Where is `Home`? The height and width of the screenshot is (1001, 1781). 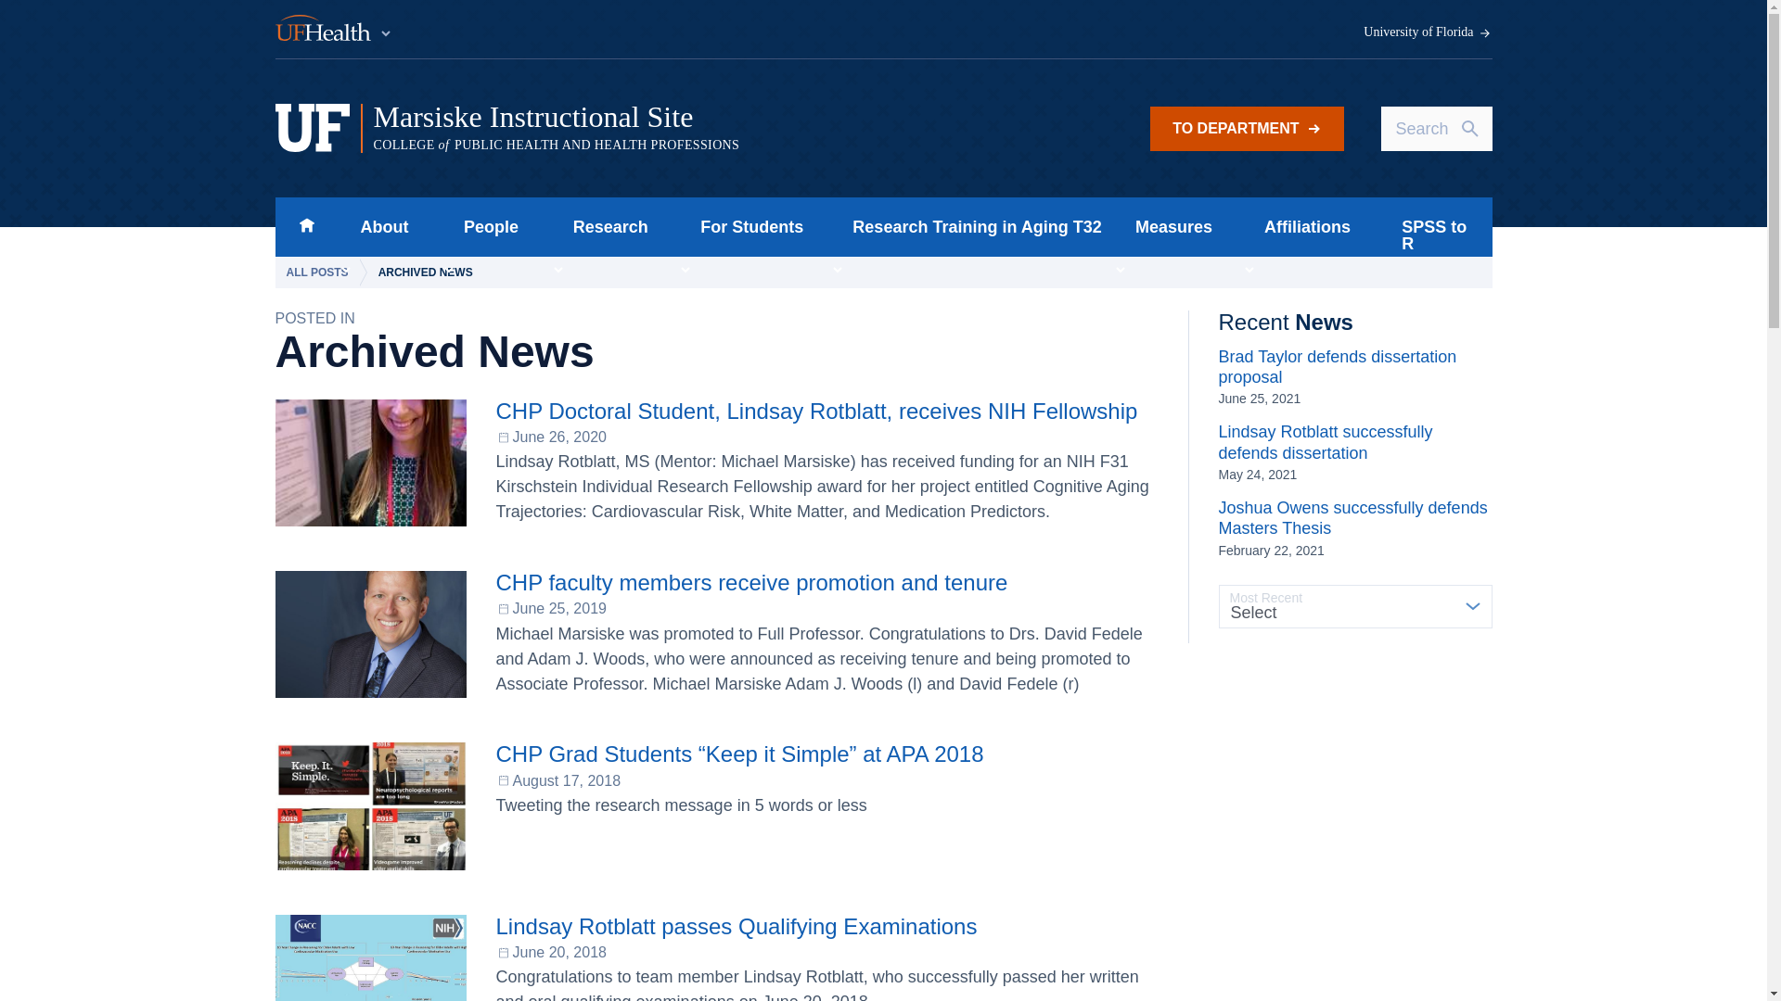 Home is located at coordinates (306, 226).